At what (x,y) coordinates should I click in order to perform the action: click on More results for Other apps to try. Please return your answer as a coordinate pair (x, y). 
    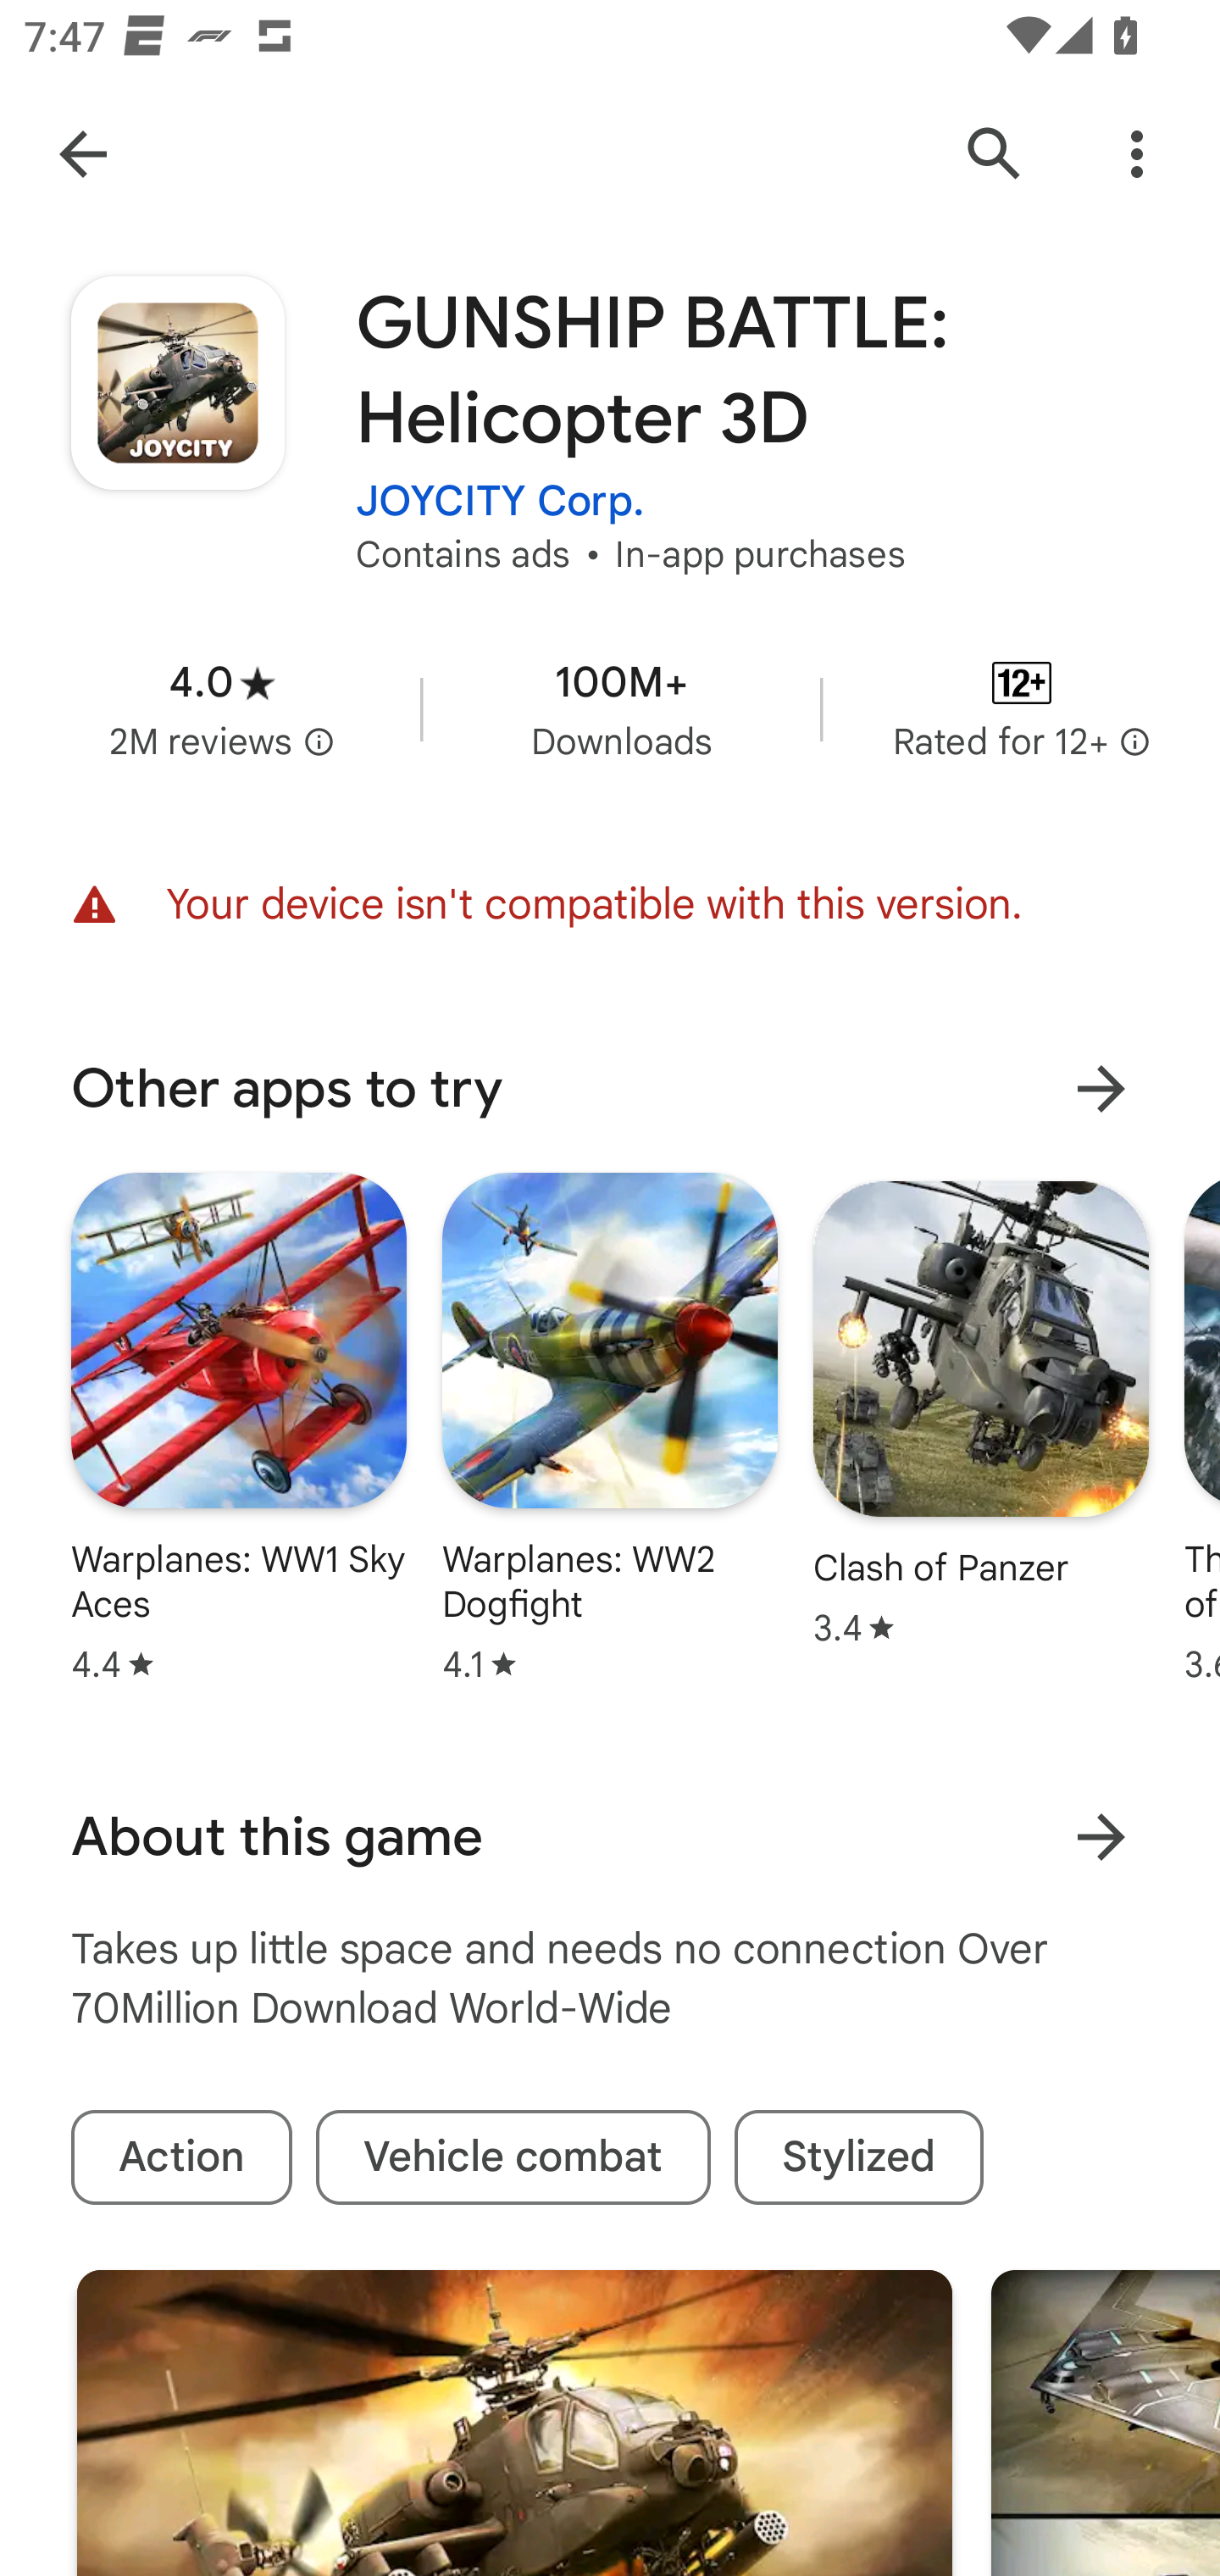
    Looking at the image, I should click on (1101, 1088).